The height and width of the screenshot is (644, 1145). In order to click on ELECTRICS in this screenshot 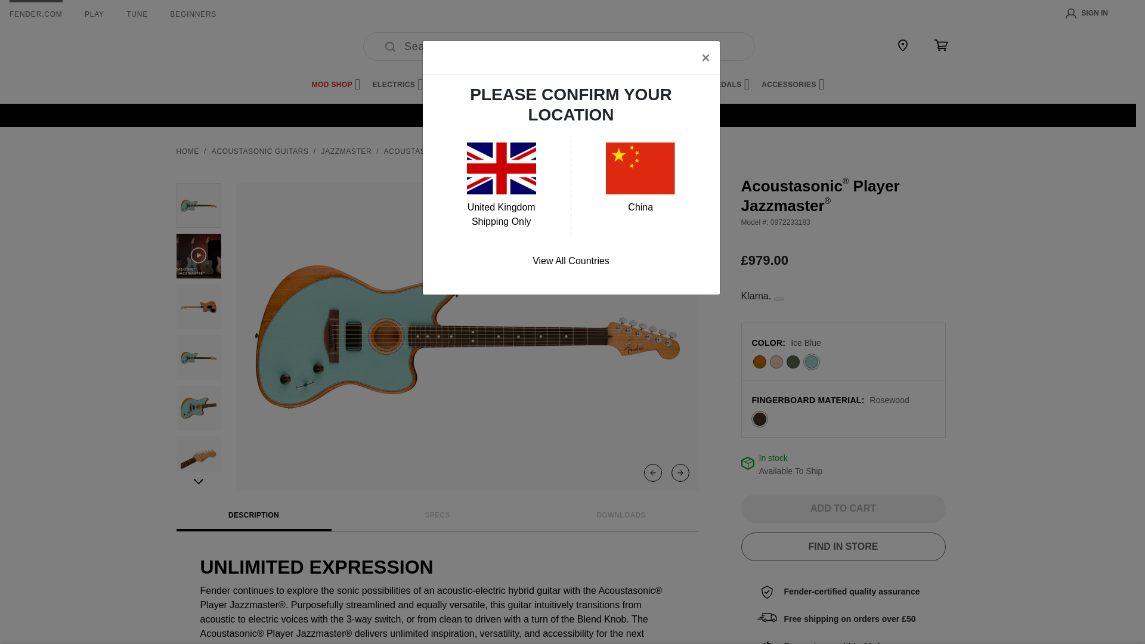, I will do `click(398, 85)`.